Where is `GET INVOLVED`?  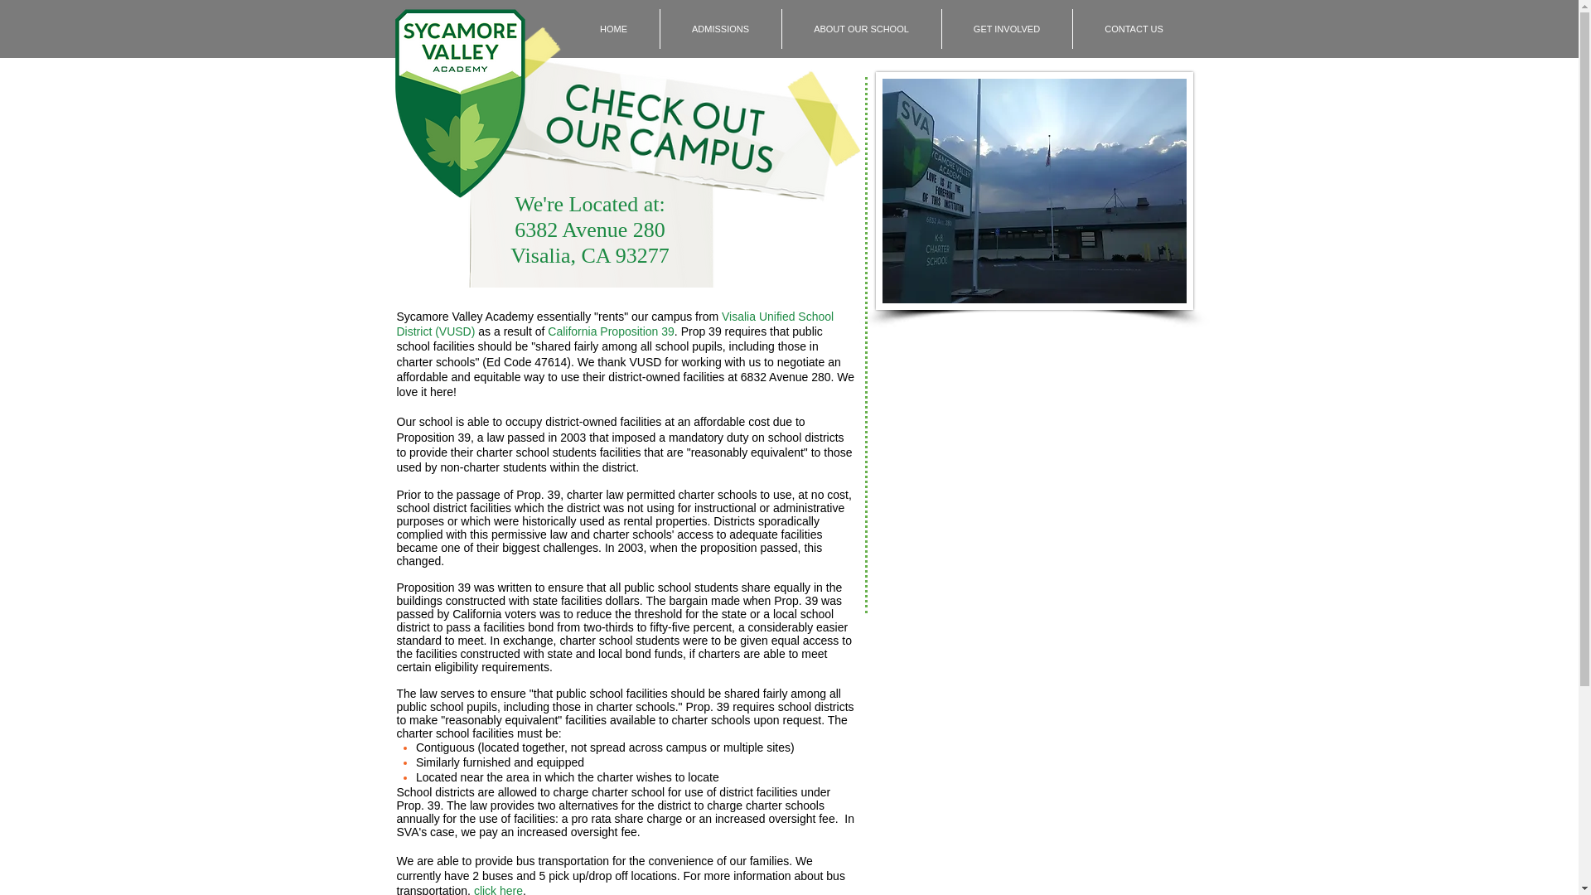
GET INVOLVED is located at coordinates (1007, 28).